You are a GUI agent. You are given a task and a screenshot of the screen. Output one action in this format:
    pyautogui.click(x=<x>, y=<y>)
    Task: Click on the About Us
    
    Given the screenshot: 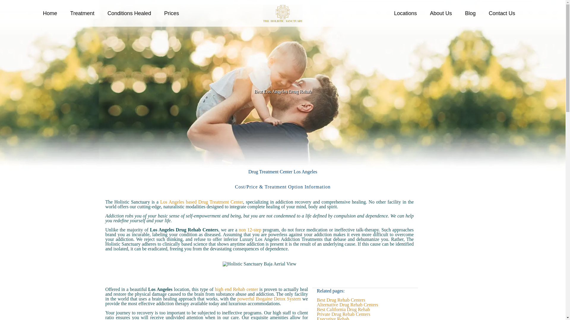 What is the action you would take?
    pyautogui.click(x=441, y=13)
    